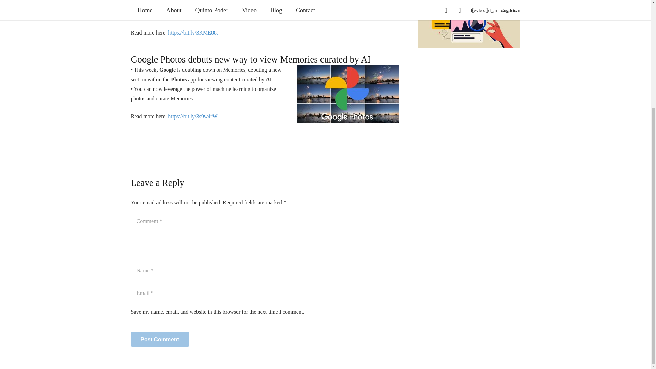 Image resolution: width=656 pixels, height=369 pixels. I want to click on 1, so click(134, 312).